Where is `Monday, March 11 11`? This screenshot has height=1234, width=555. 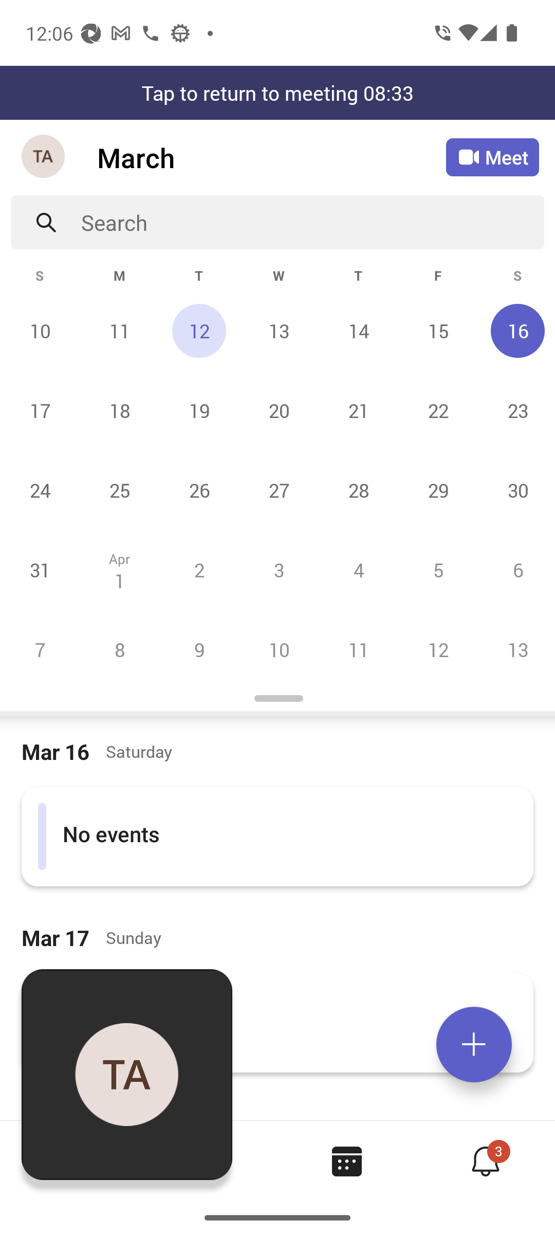
Monday, March 11 11 is located at coordinates (119, 331).